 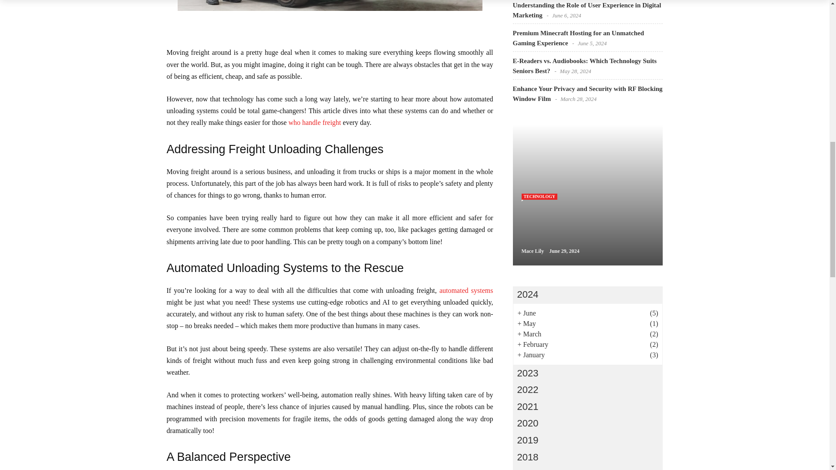 What do you see at coordinates (314, 123) in the screenshot?
I see `who handle freight` at bounding box center [314, 123].